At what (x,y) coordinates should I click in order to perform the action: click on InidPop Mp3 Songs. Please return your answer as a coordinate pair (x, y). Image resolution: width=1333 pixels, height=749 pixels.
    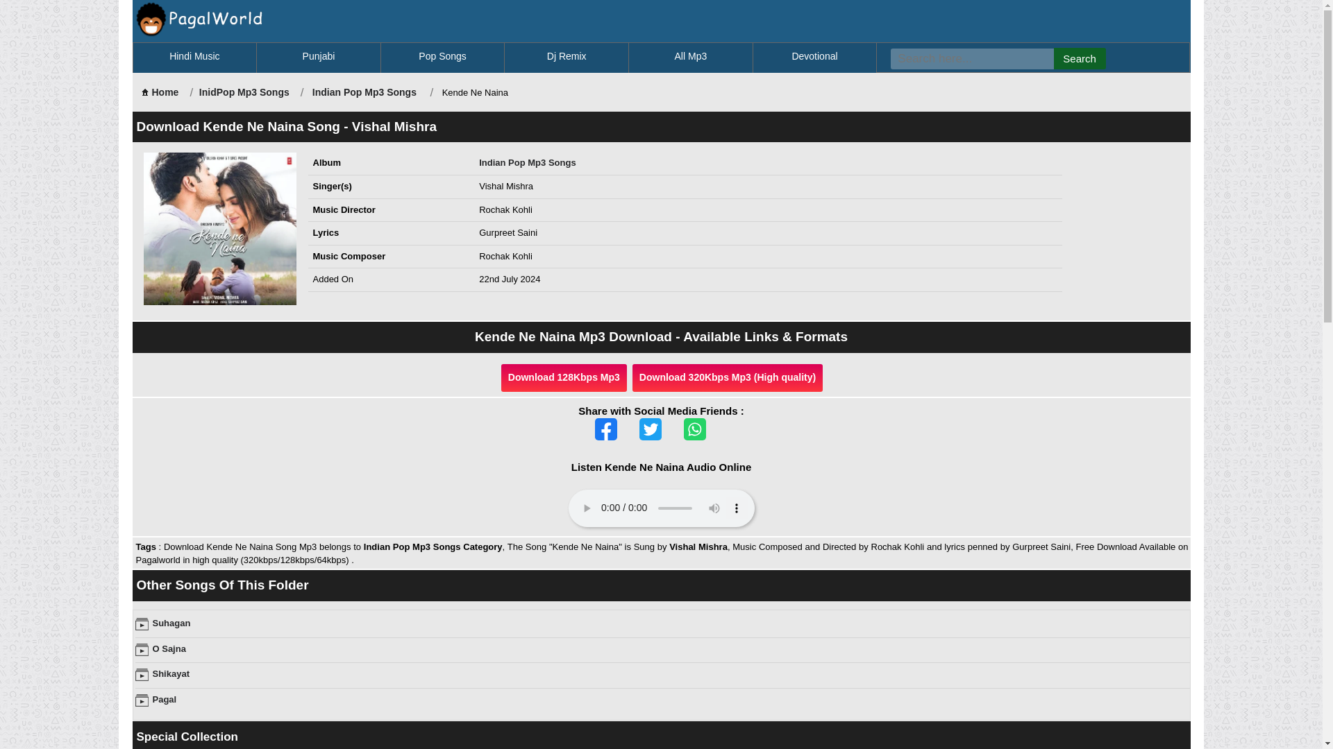
    Looking at the image, I should click on (244, 92).